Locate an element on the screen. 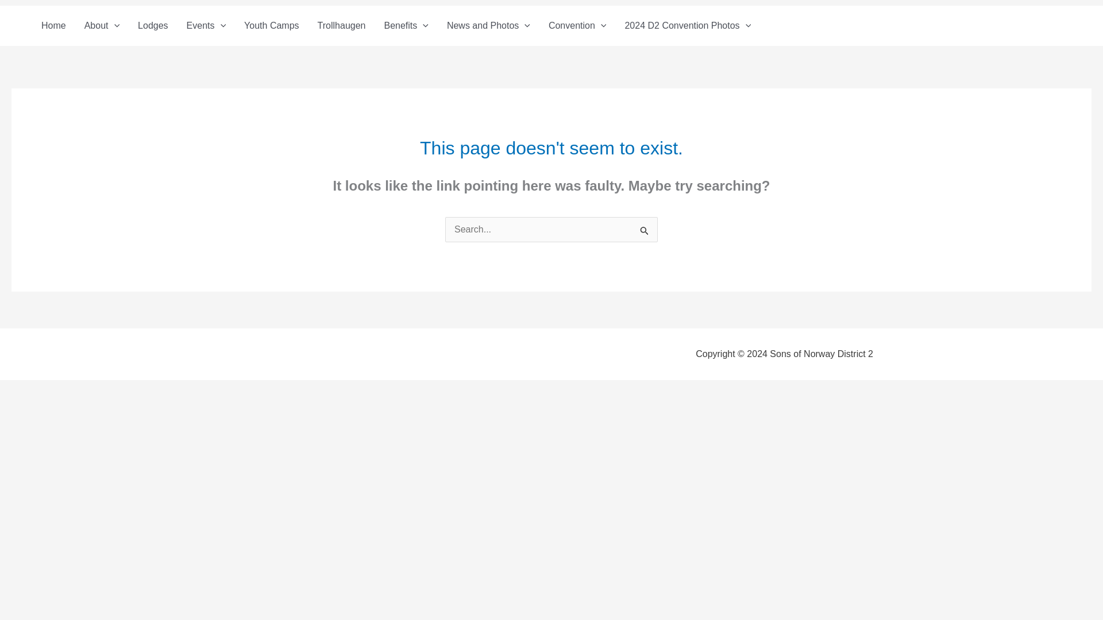  Events is located at coordinates (207, 25).